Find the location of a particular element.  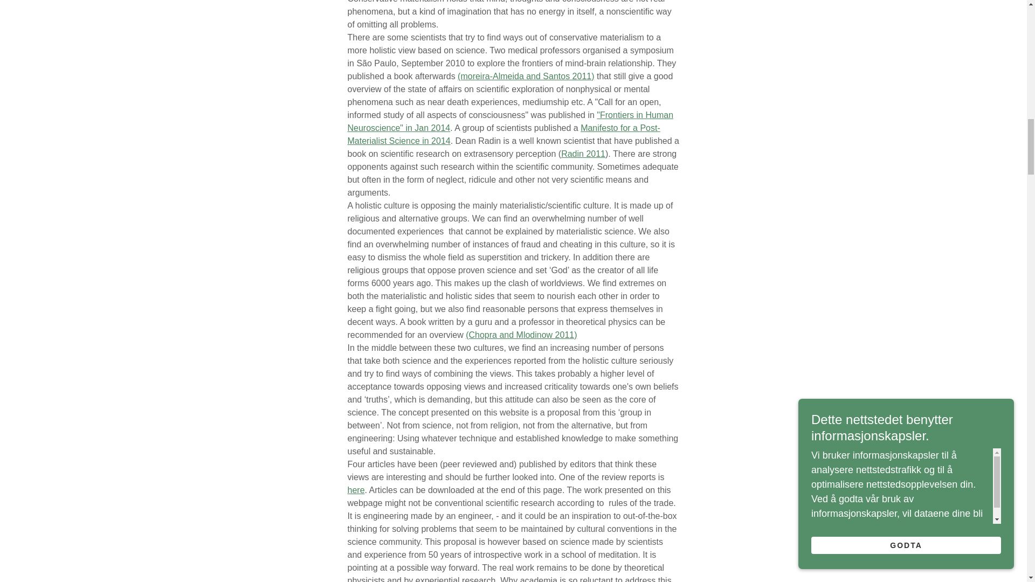

Manifesto for a Post-Materialist Science in 2014 is located at coordinates (503, 134).